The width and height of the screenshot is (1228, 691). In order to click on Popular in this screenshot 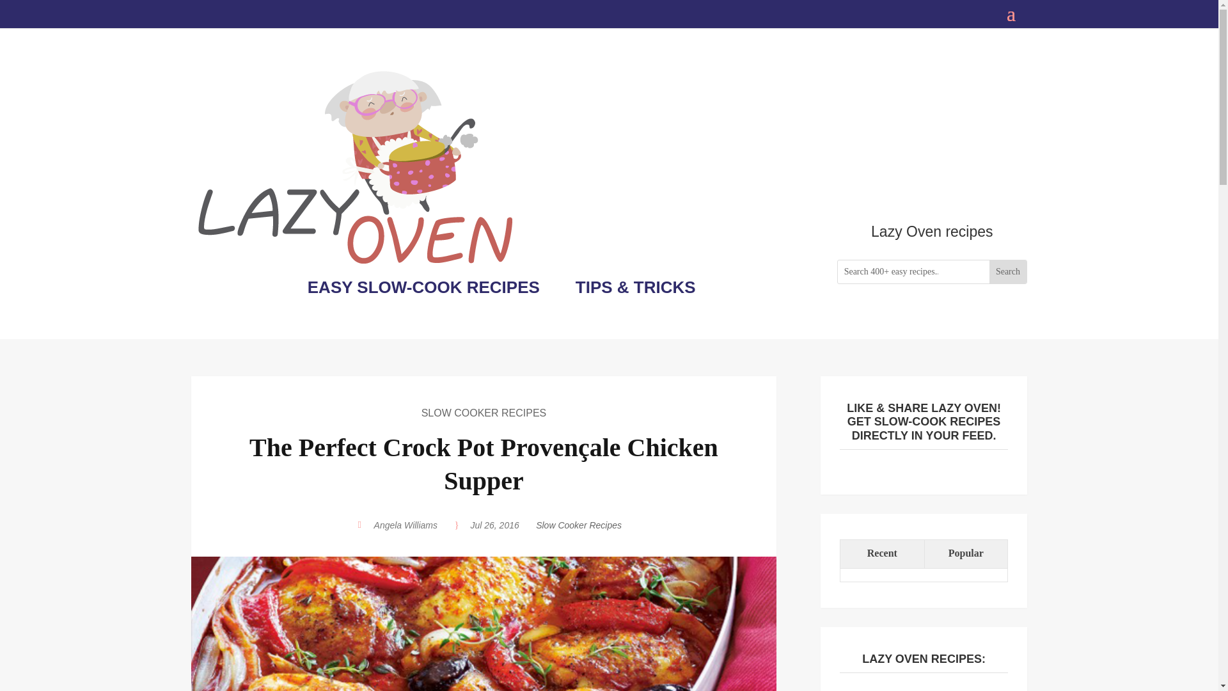, I will do `click(966, 554)`.